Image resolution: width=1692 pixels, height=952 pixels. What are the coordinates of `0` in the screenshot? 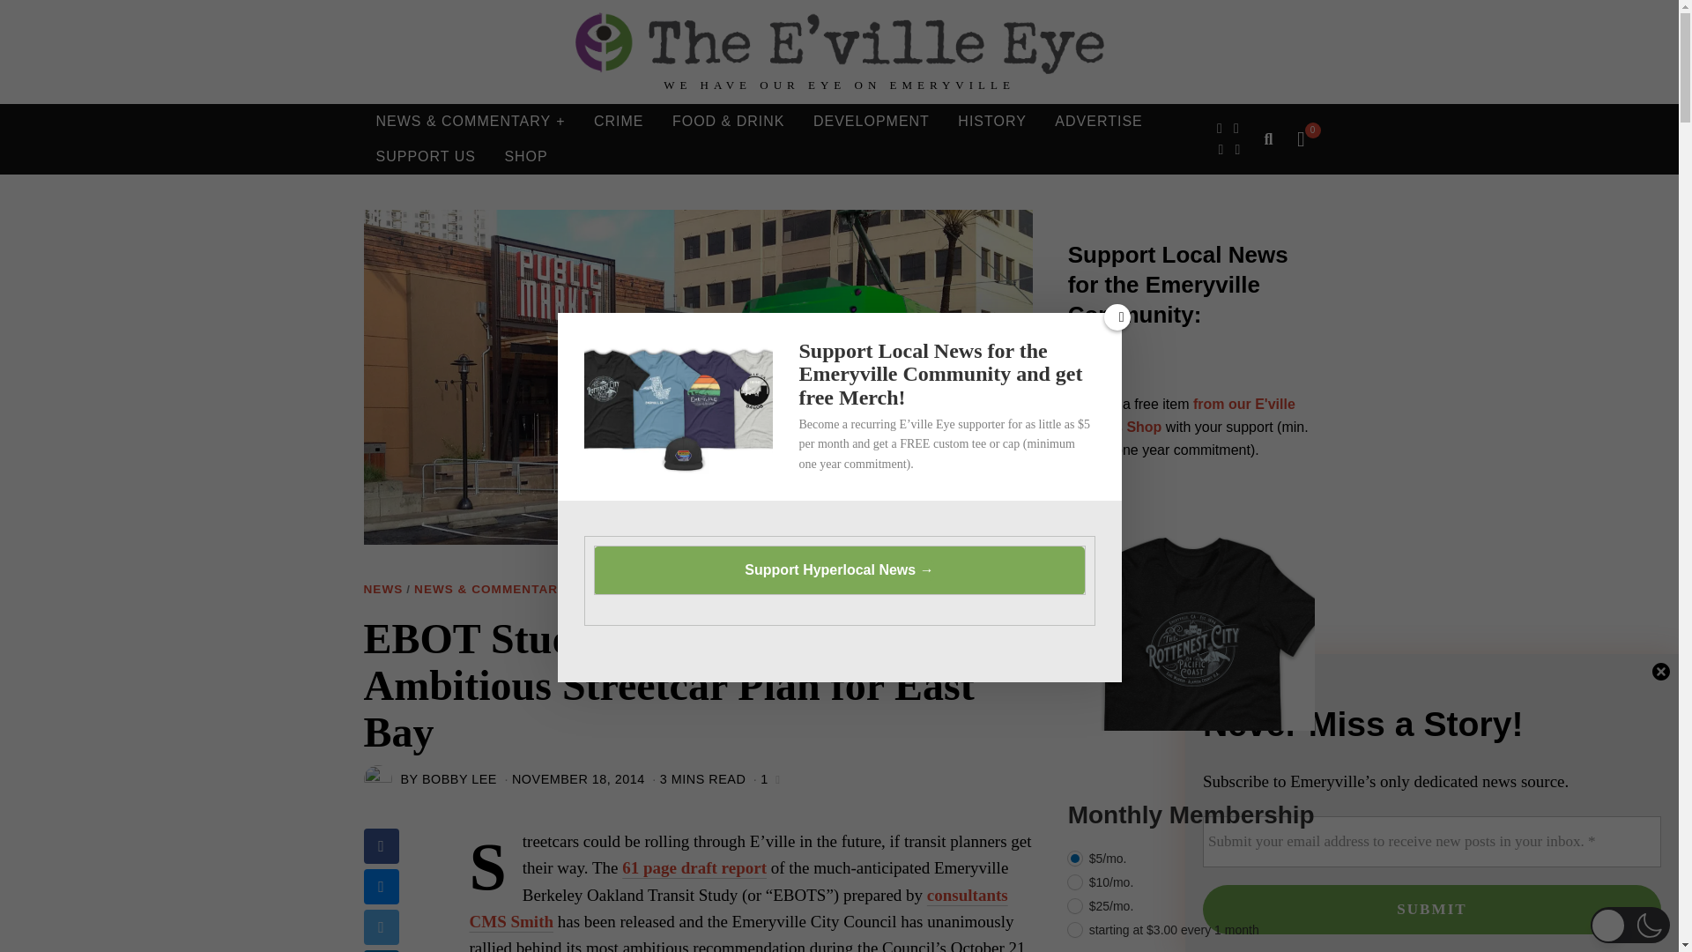 It's located at (1300, 138).